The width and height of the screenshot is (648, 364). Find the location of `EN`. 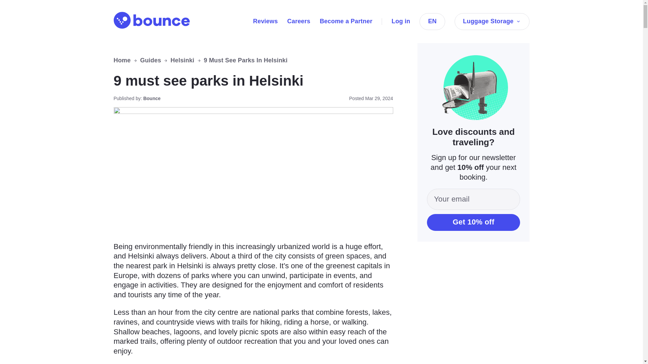

EN is located at coordinates (432, 21).